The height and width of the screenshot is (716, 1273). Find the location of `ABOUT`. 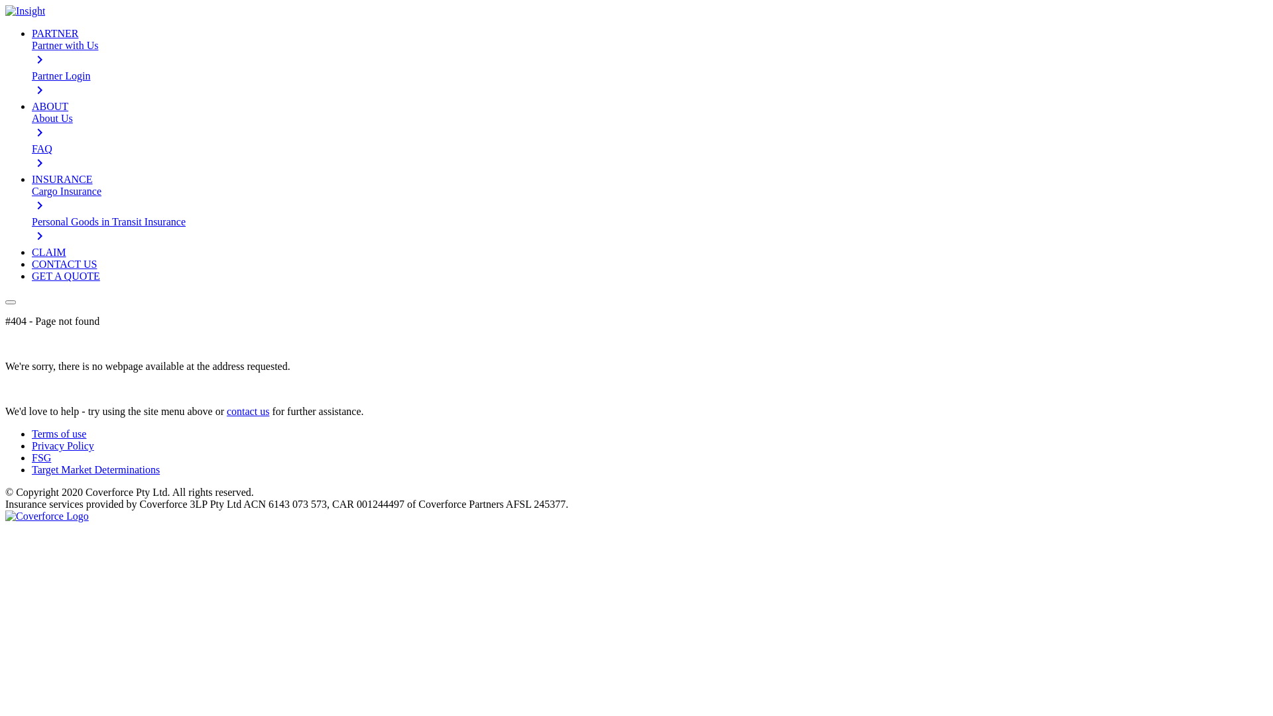

ABOUT is located at coordinates (50, 106).